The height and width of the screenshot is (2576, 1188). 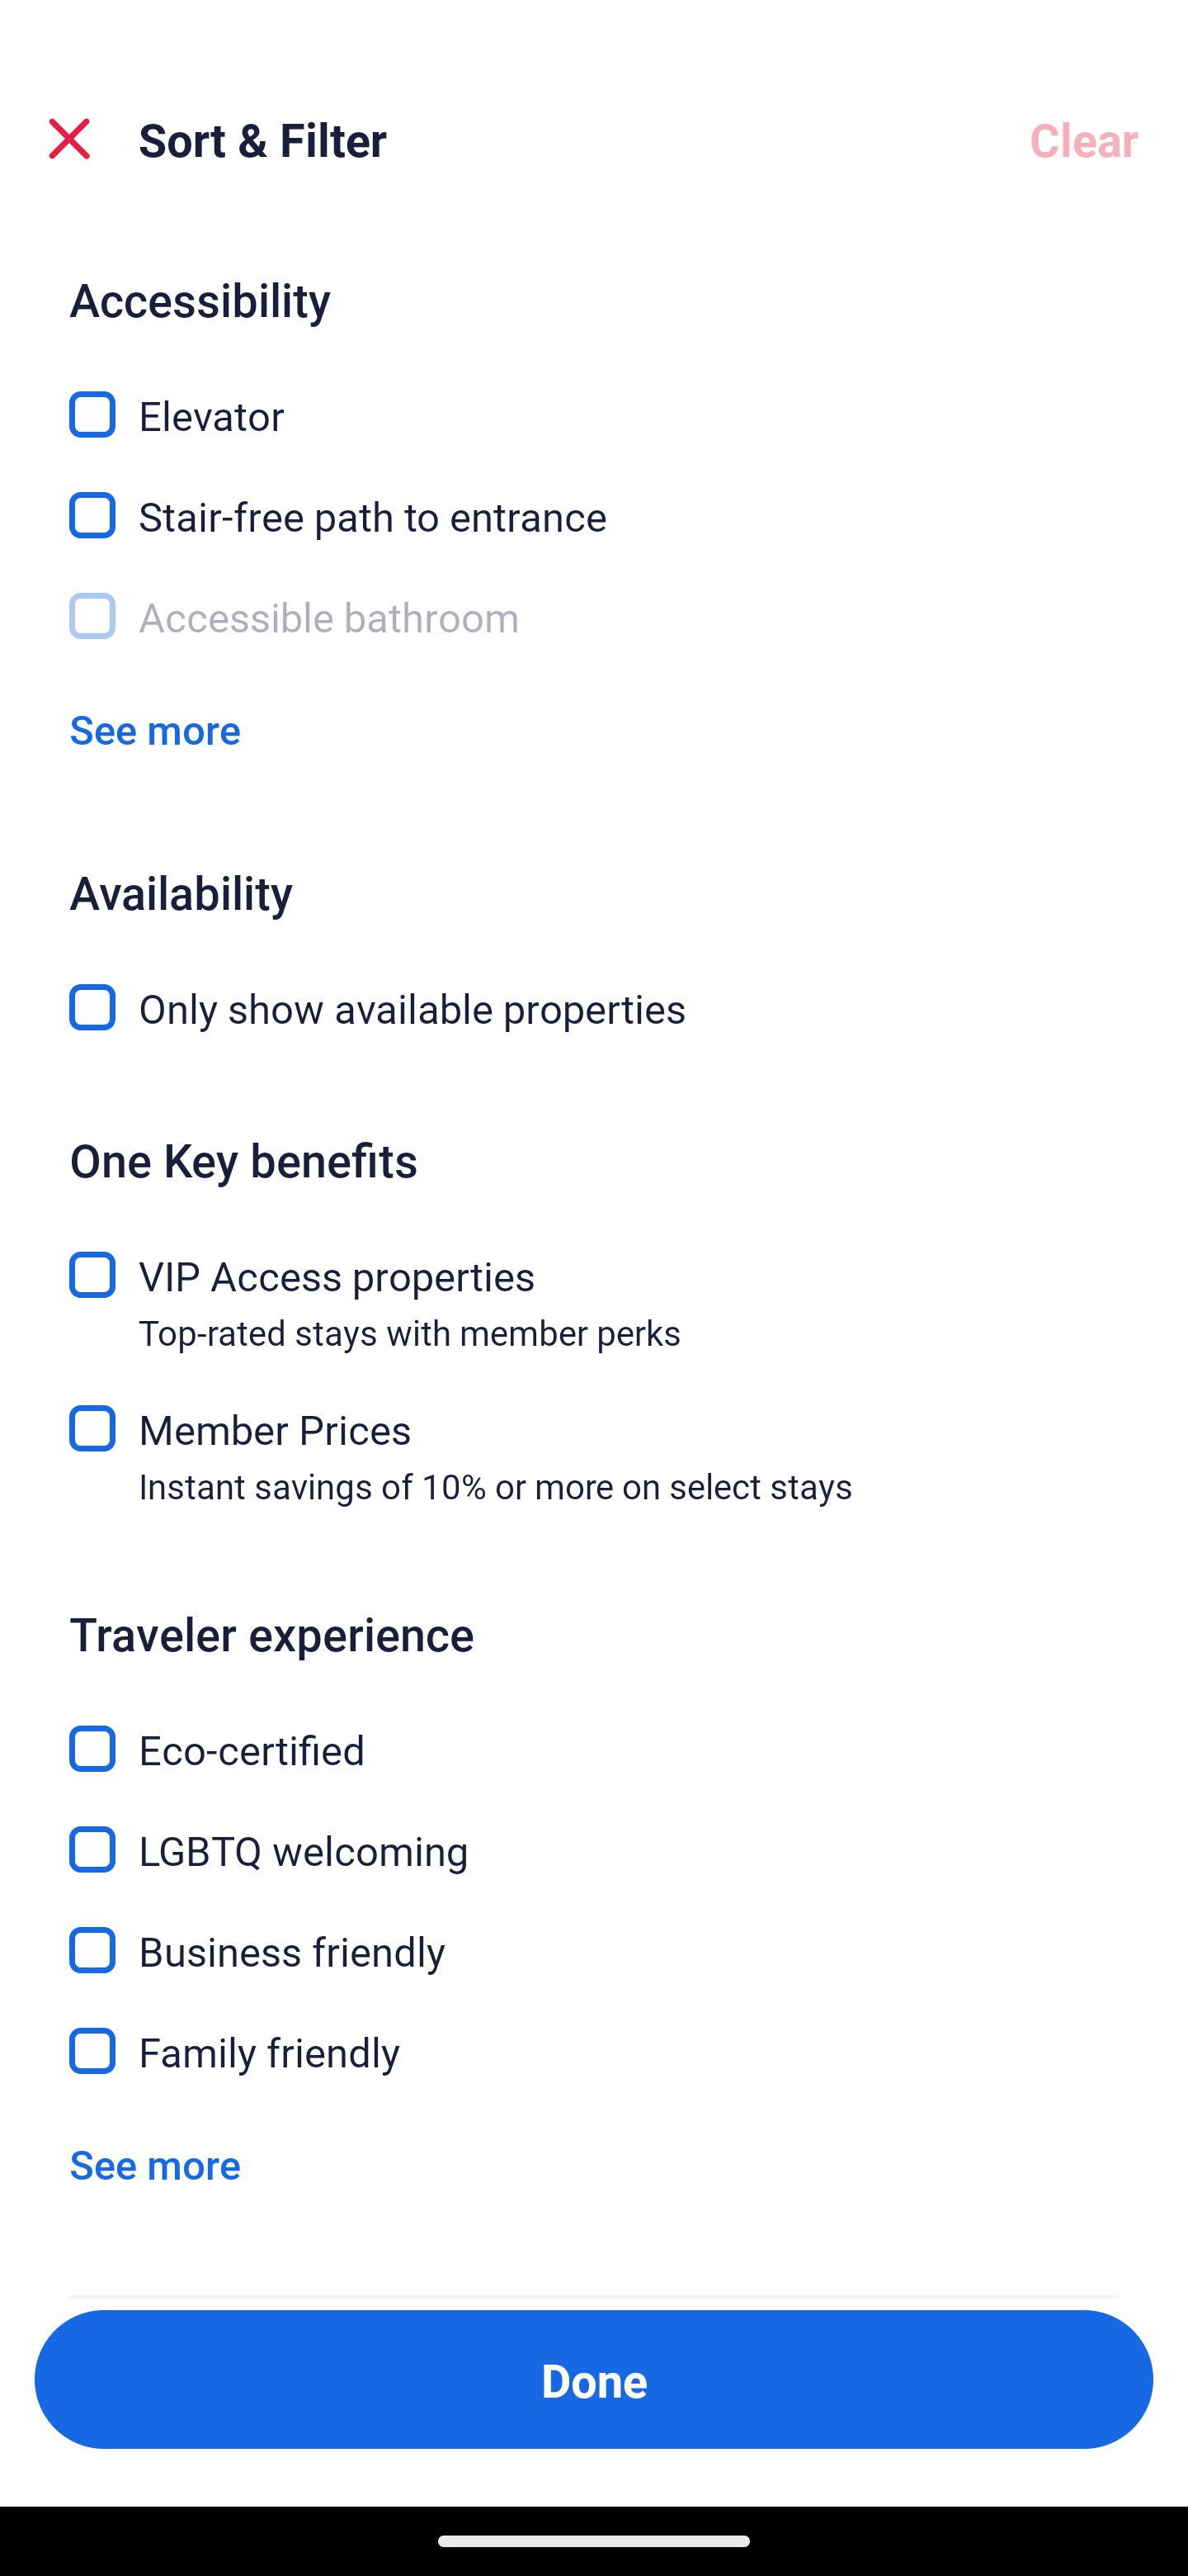 I want to click on LGBTQ welcoming, LGBTQ welcoming, so click(x=594, y=1830).